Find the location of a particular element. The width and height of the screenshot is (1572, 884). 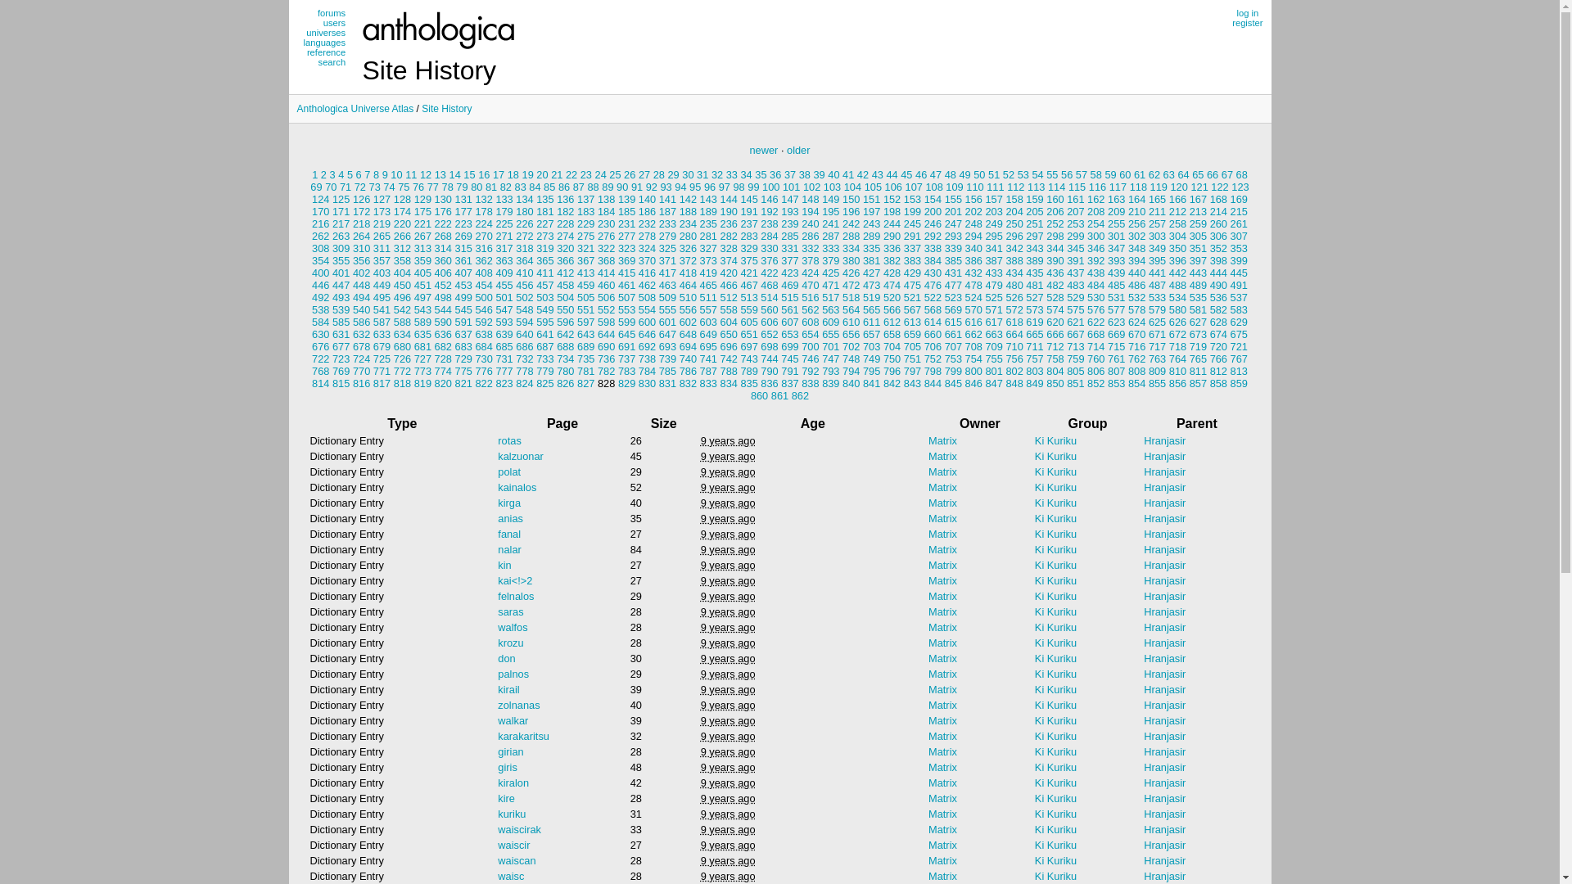

743 is located at coordinates (748, 359).